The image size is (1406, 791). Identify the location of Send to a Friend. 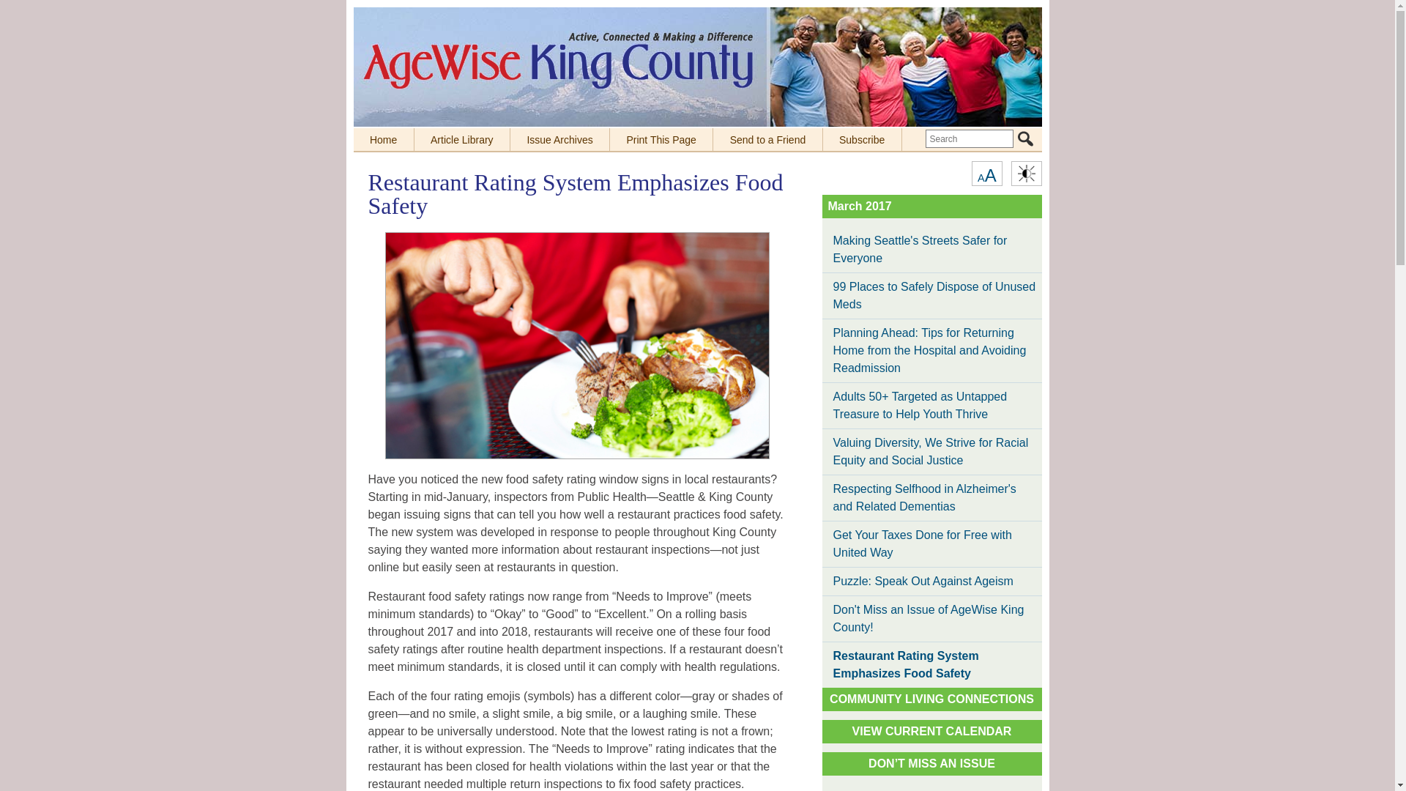
(767, 139).